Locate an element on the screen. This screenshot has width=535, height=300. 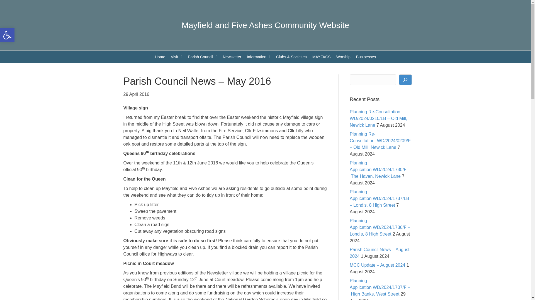
Mayfield and Five Ashes Community Website is located at coordinates (202, 57).